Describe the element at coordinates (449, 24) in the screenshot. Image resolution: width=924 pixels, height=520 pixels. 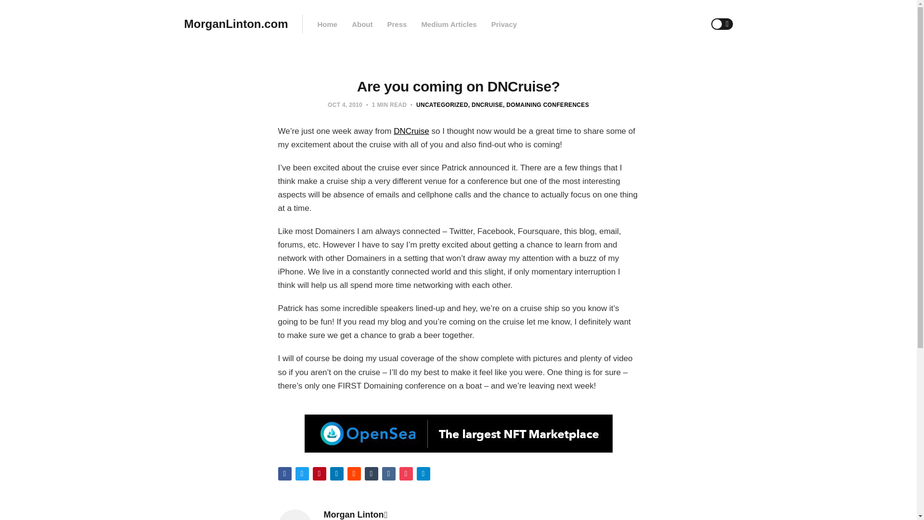
I see `Medium Articles` at that location.